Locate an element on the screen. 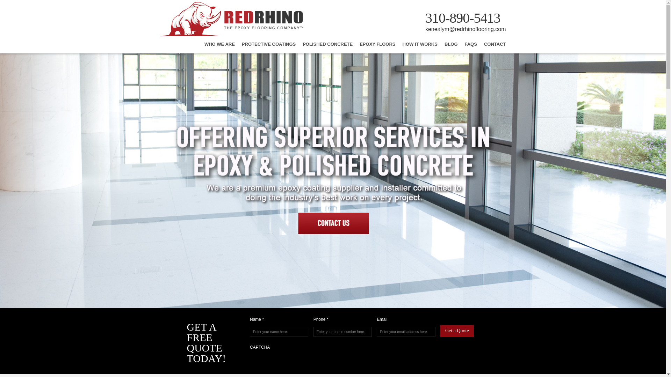 The width and height of the screenshot is (671, 377). CONTACT is located at coordinates (495, 47).